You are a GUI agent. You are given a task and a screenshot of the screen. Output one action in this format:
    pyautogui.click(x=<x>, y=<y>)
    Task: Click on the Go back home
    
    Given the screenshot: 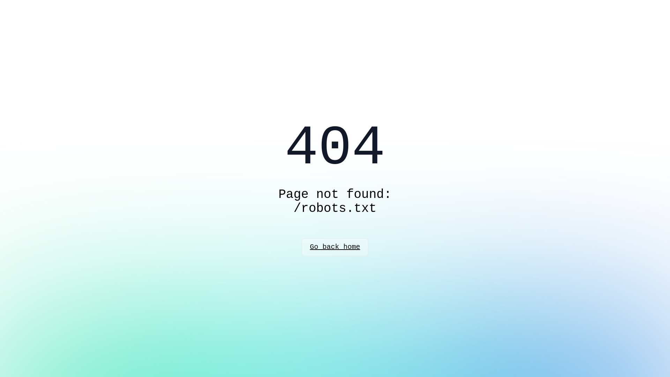 What is the action you would take?
    pyautogui.click(x=335, y=247)
    